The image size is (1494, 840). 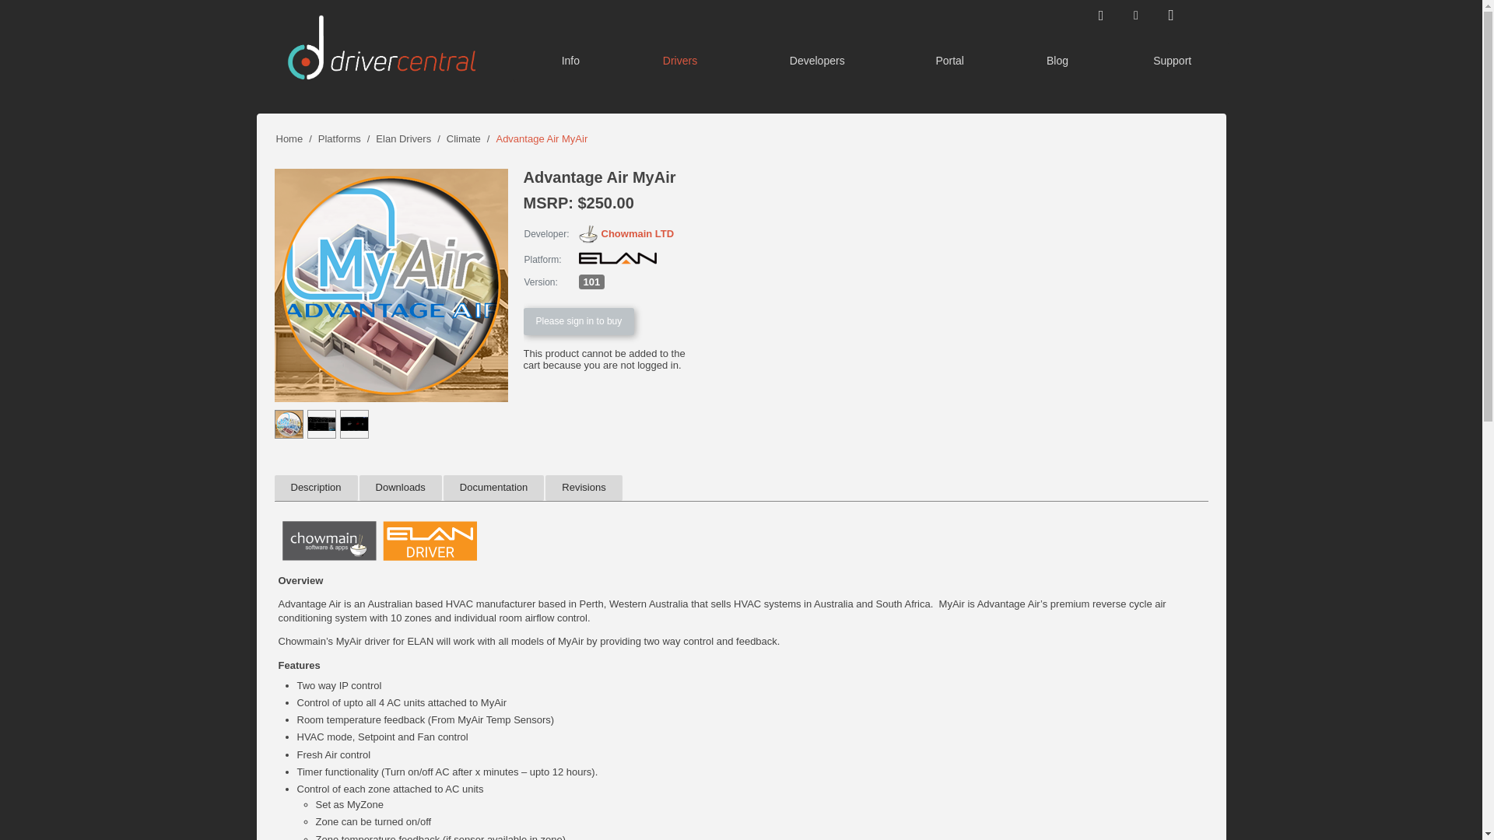 I want to click on Info, so click(x=570, y=62).